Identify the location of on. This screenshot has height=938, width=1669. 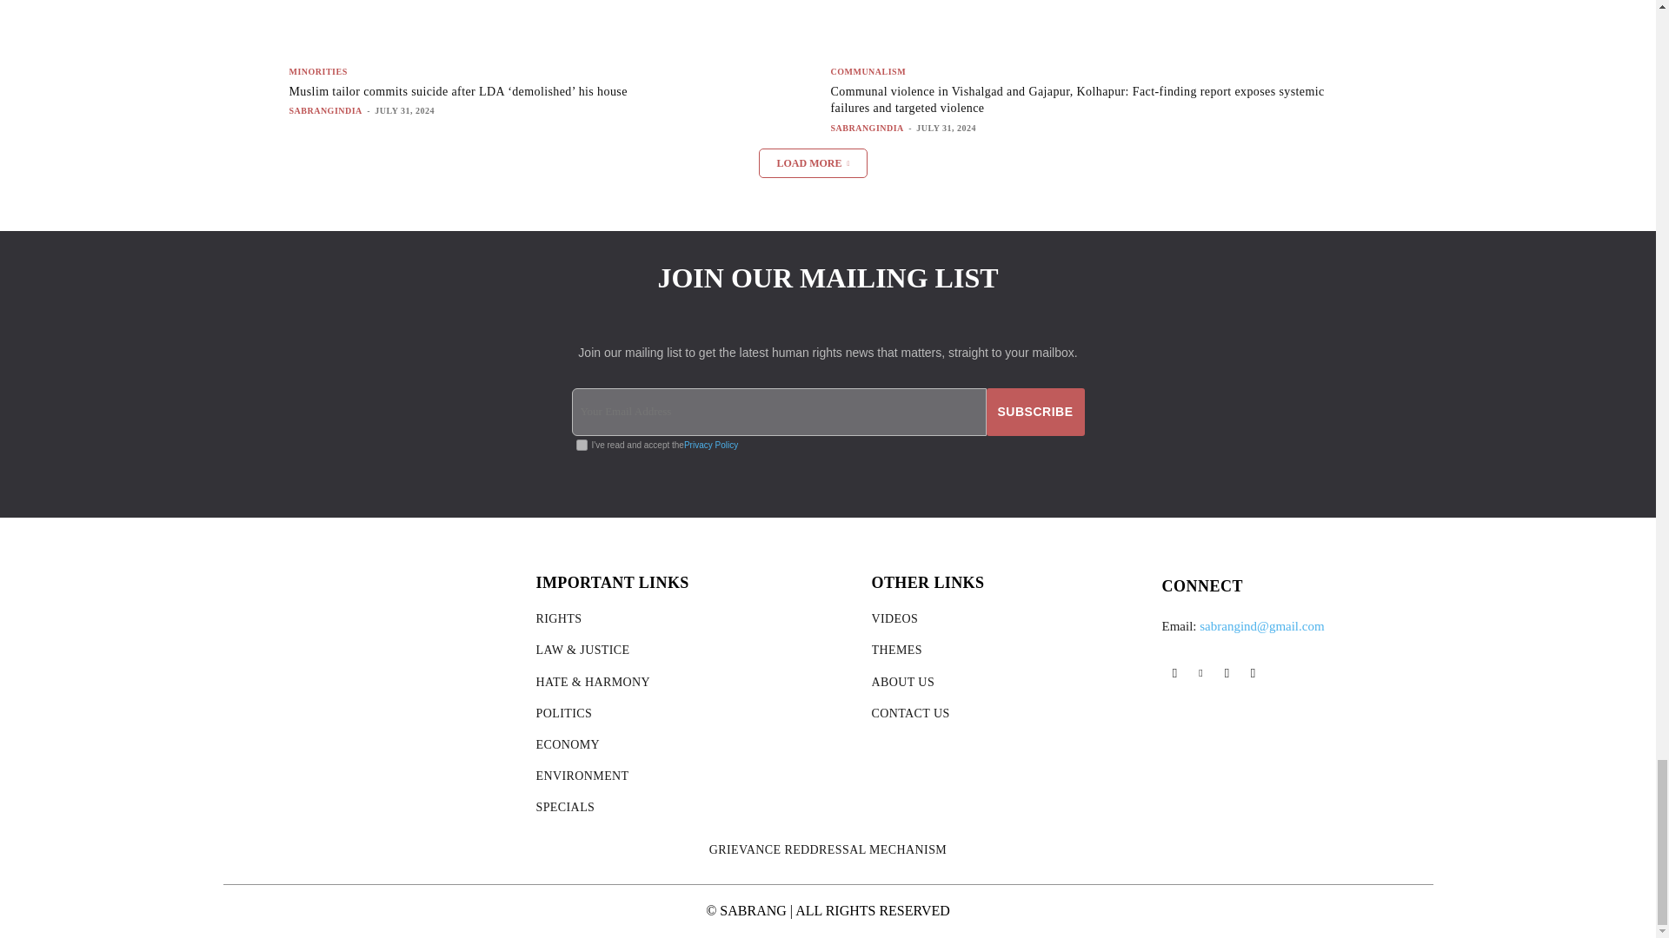
(581, 445).